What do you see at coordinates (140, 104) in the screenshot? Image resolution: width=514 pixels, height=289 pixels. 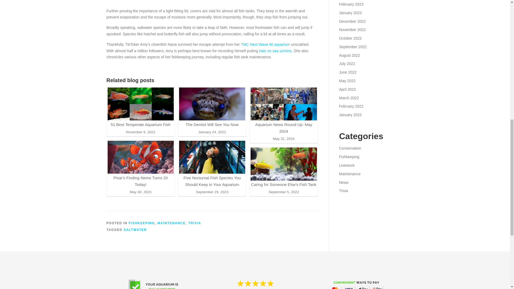 I see `51 Best Temperate Aquarium Fish` at bounding box center [140, 104].